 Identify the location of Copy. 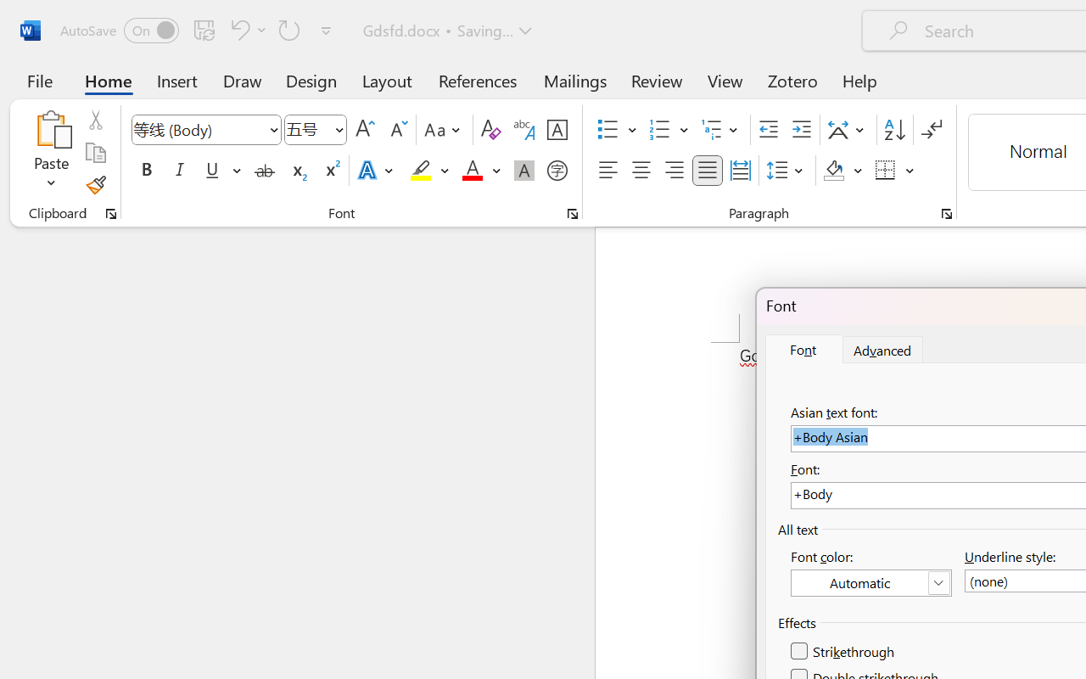
(95, 153).